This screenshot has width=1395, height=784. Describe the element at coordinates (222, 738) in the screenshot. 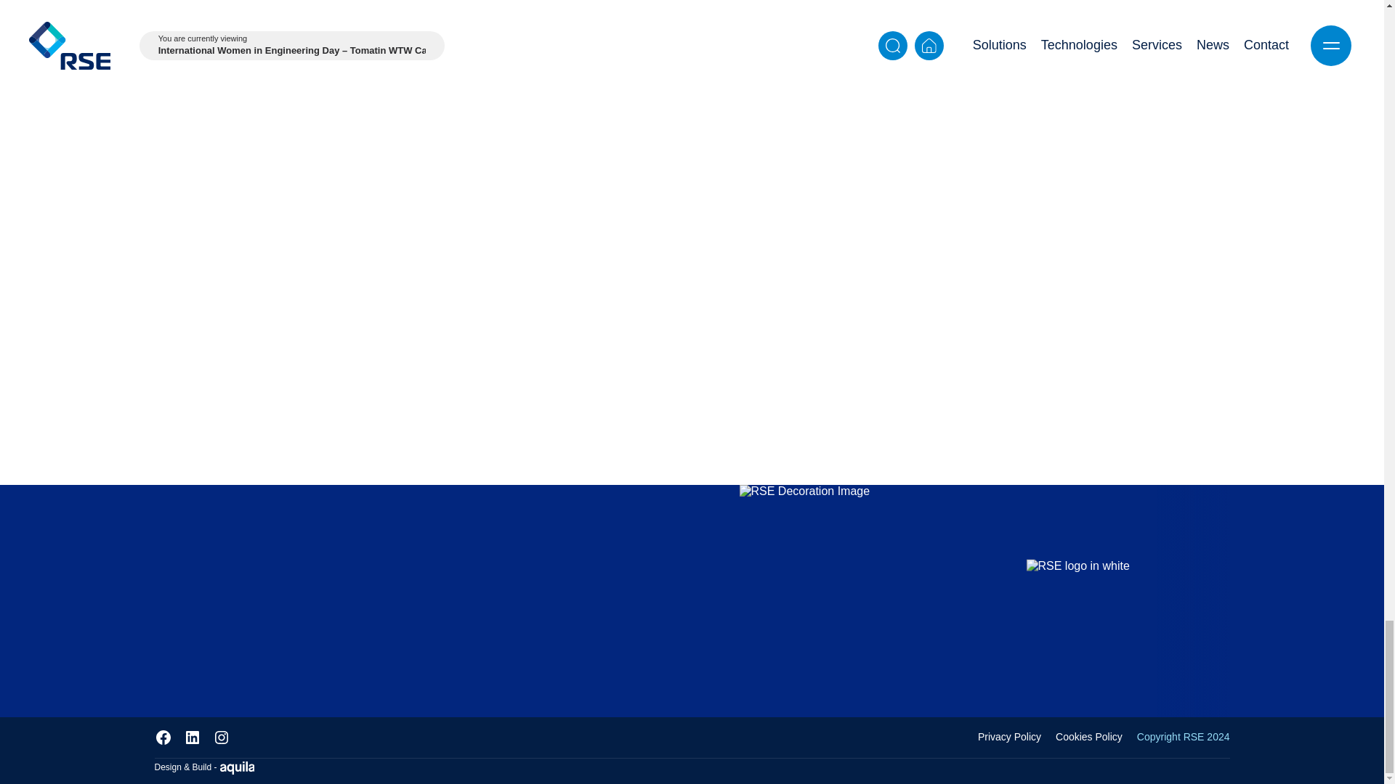

I see `Follow RSE on Instagram` at that location.